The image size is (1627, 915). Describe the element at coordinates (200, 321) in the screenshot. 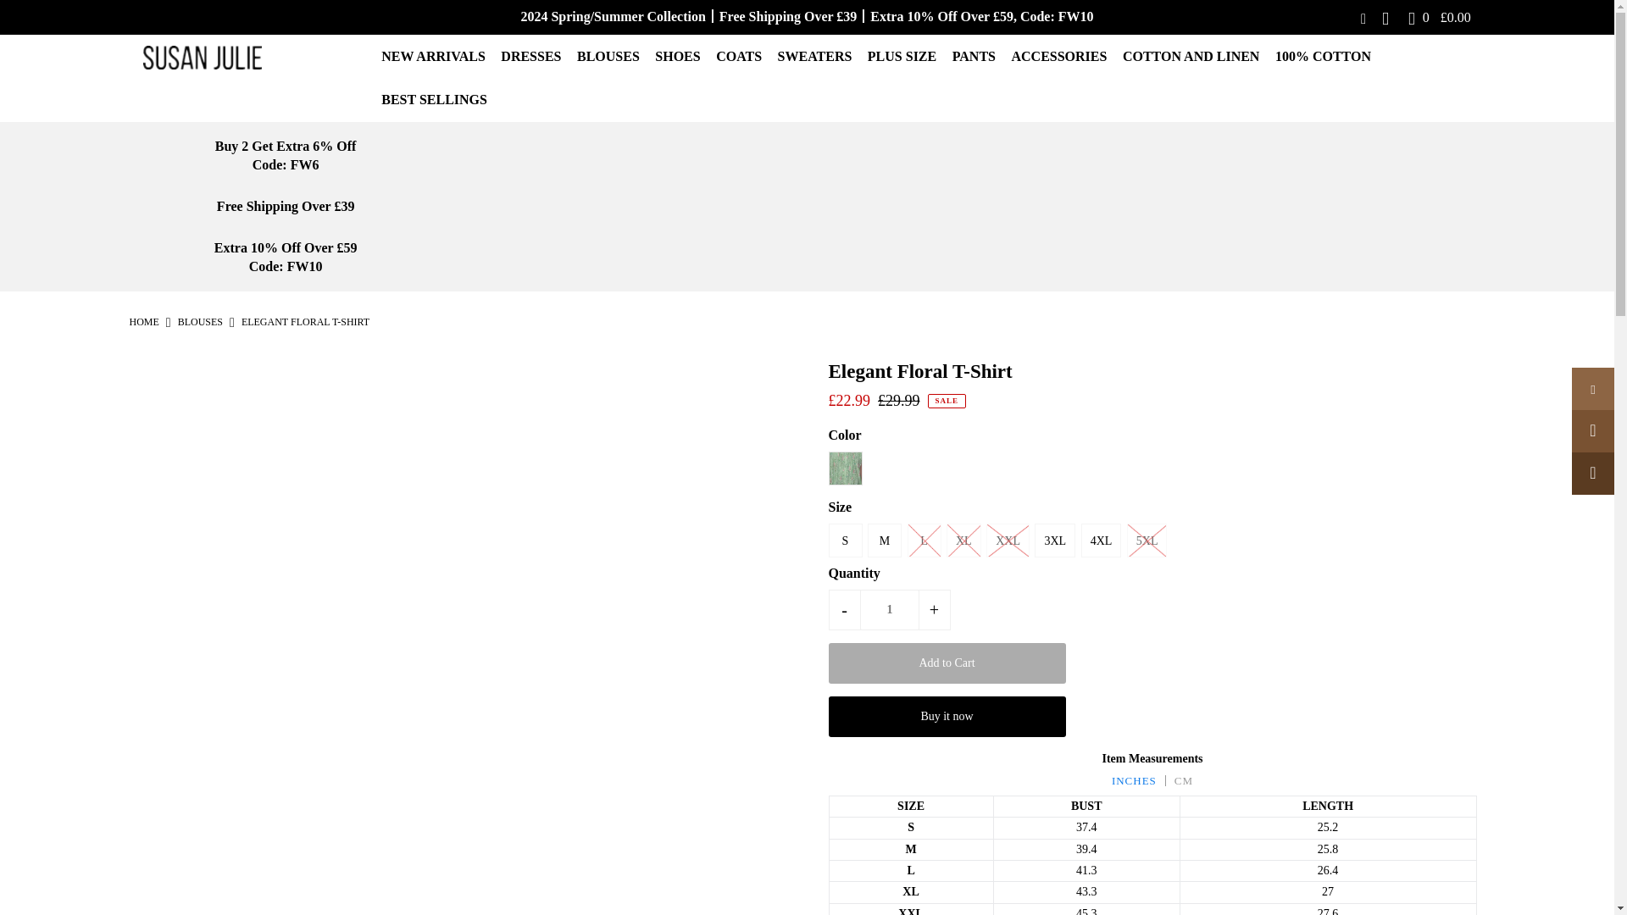

I see `BLOUSES` at that location.